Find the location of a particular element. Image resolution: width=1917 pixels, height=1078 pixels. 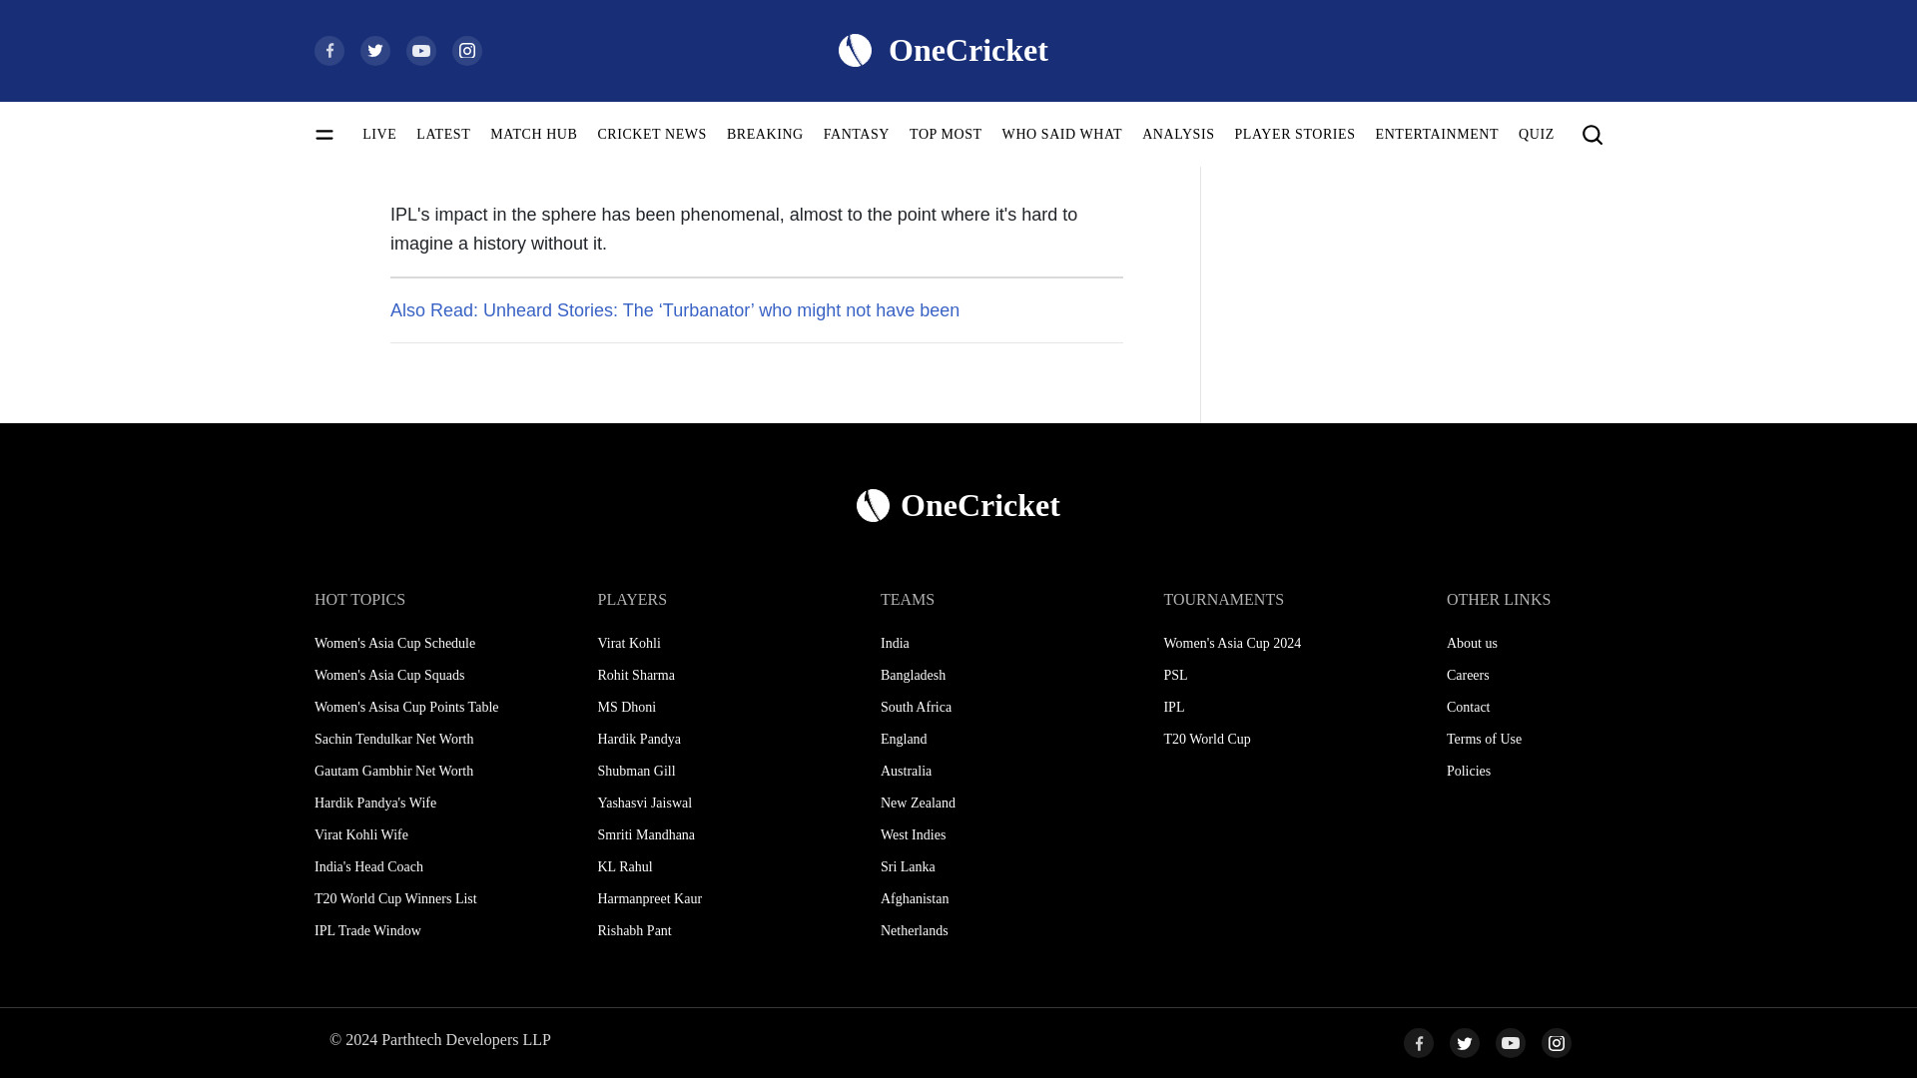

Women's Asia Cup Schedule is located at coordinates (427, 643).